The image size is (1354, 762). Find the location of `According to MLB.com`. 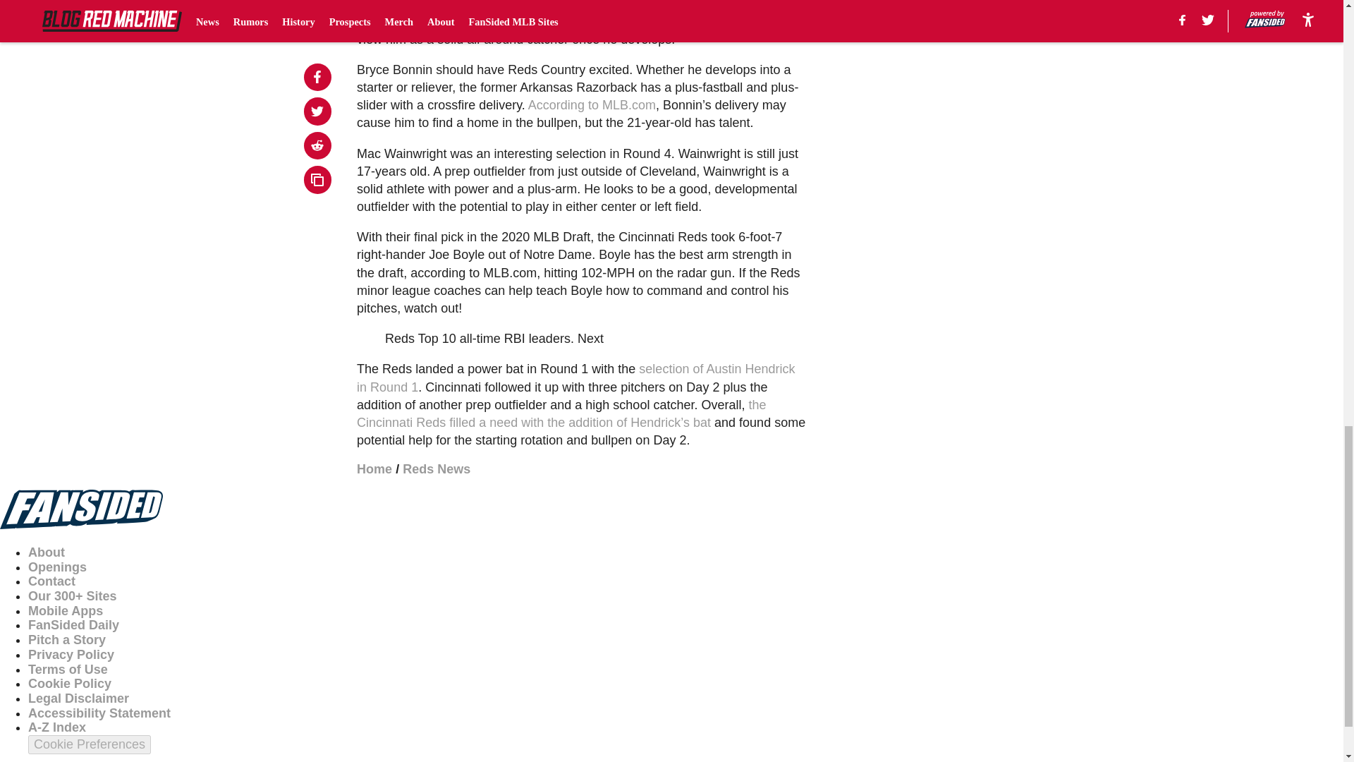

According to MLB.com is located at coordinates (591, 104).